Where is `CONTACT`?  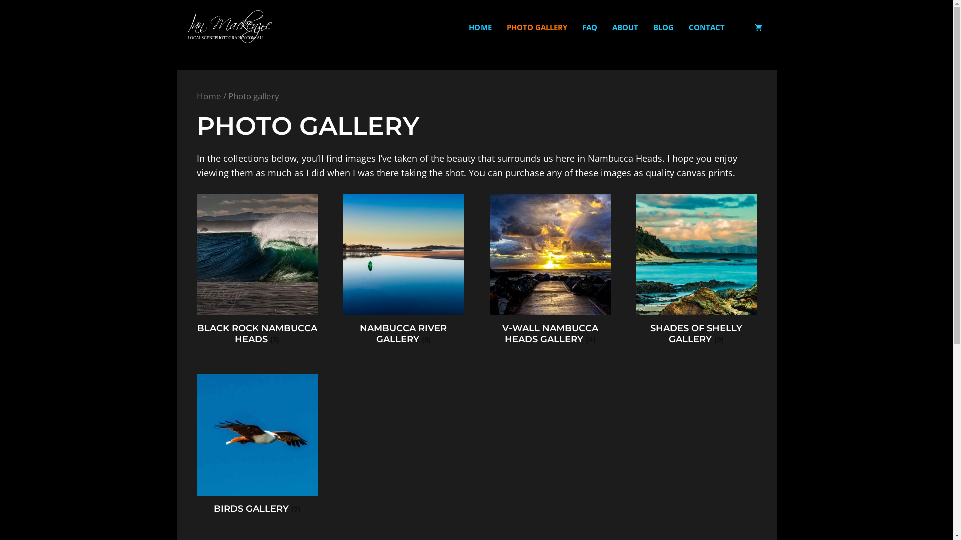 CONTACT is located at coordinates (706, 27).